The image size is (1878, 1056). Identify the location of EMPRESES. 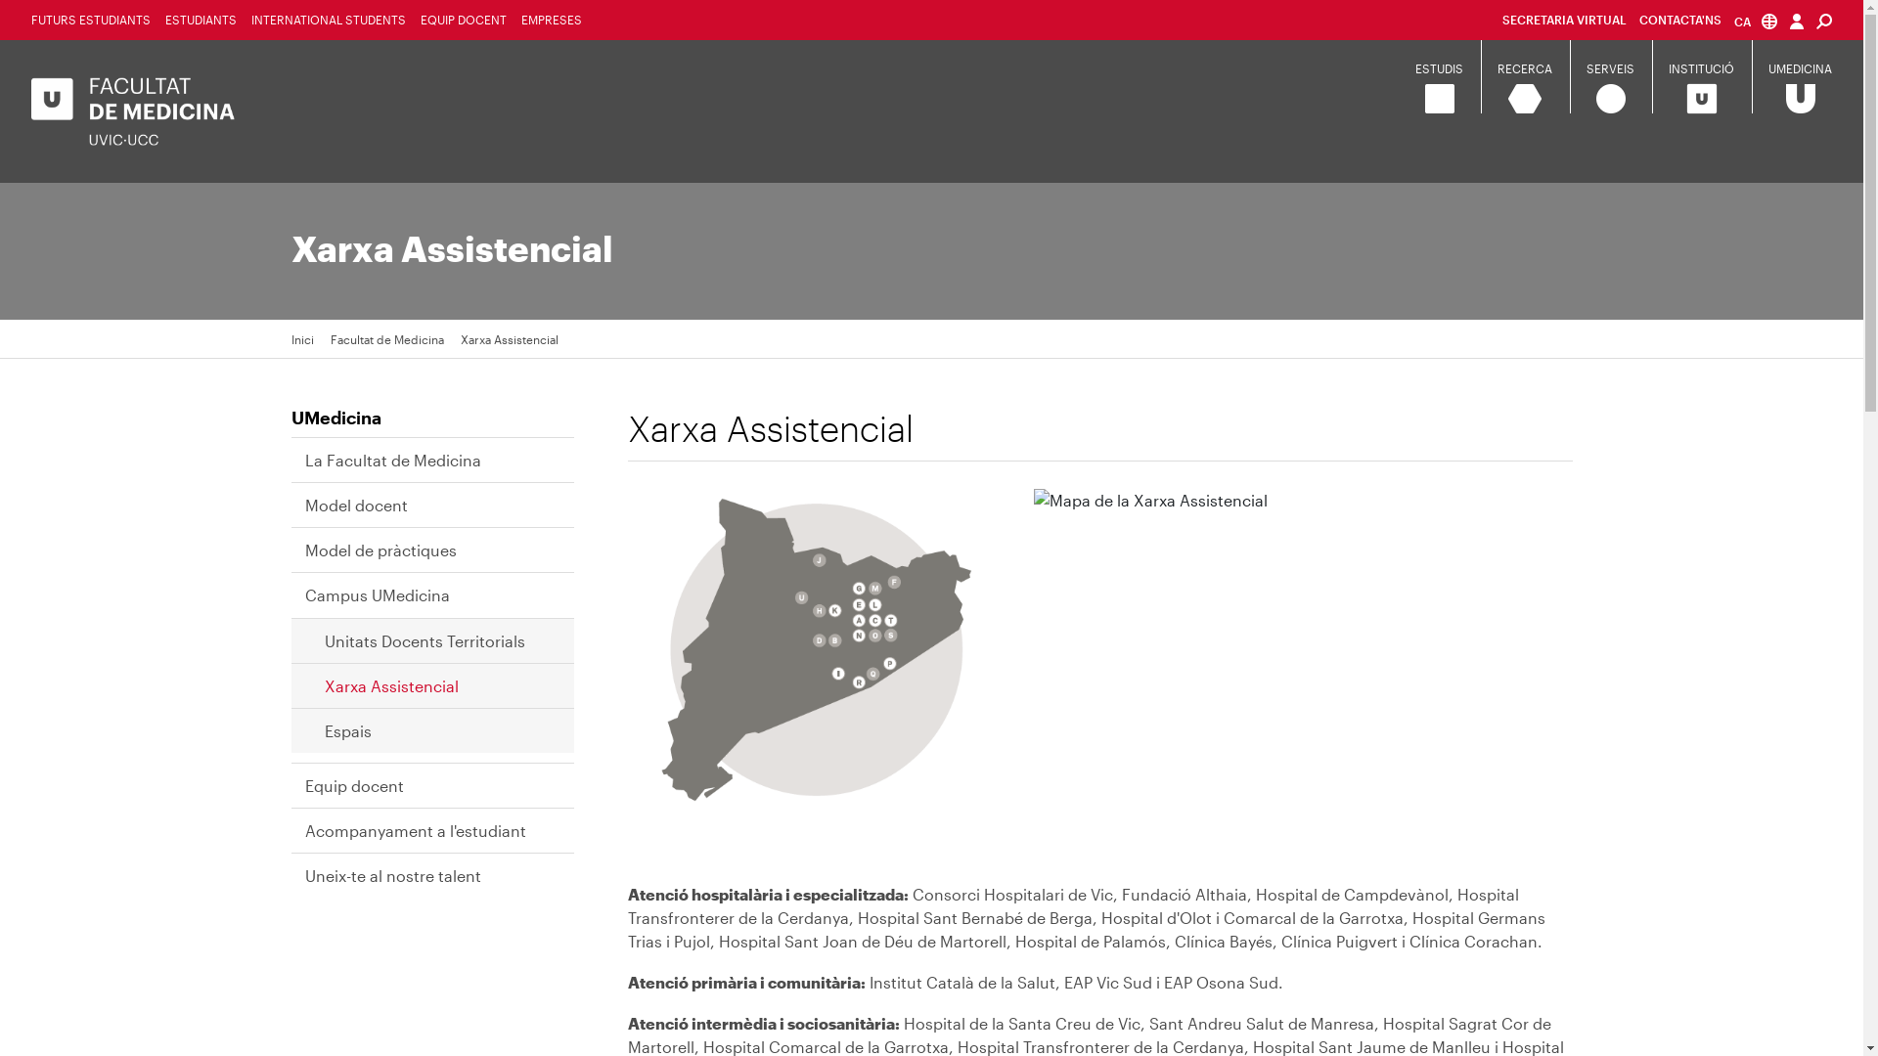
(552, 20).